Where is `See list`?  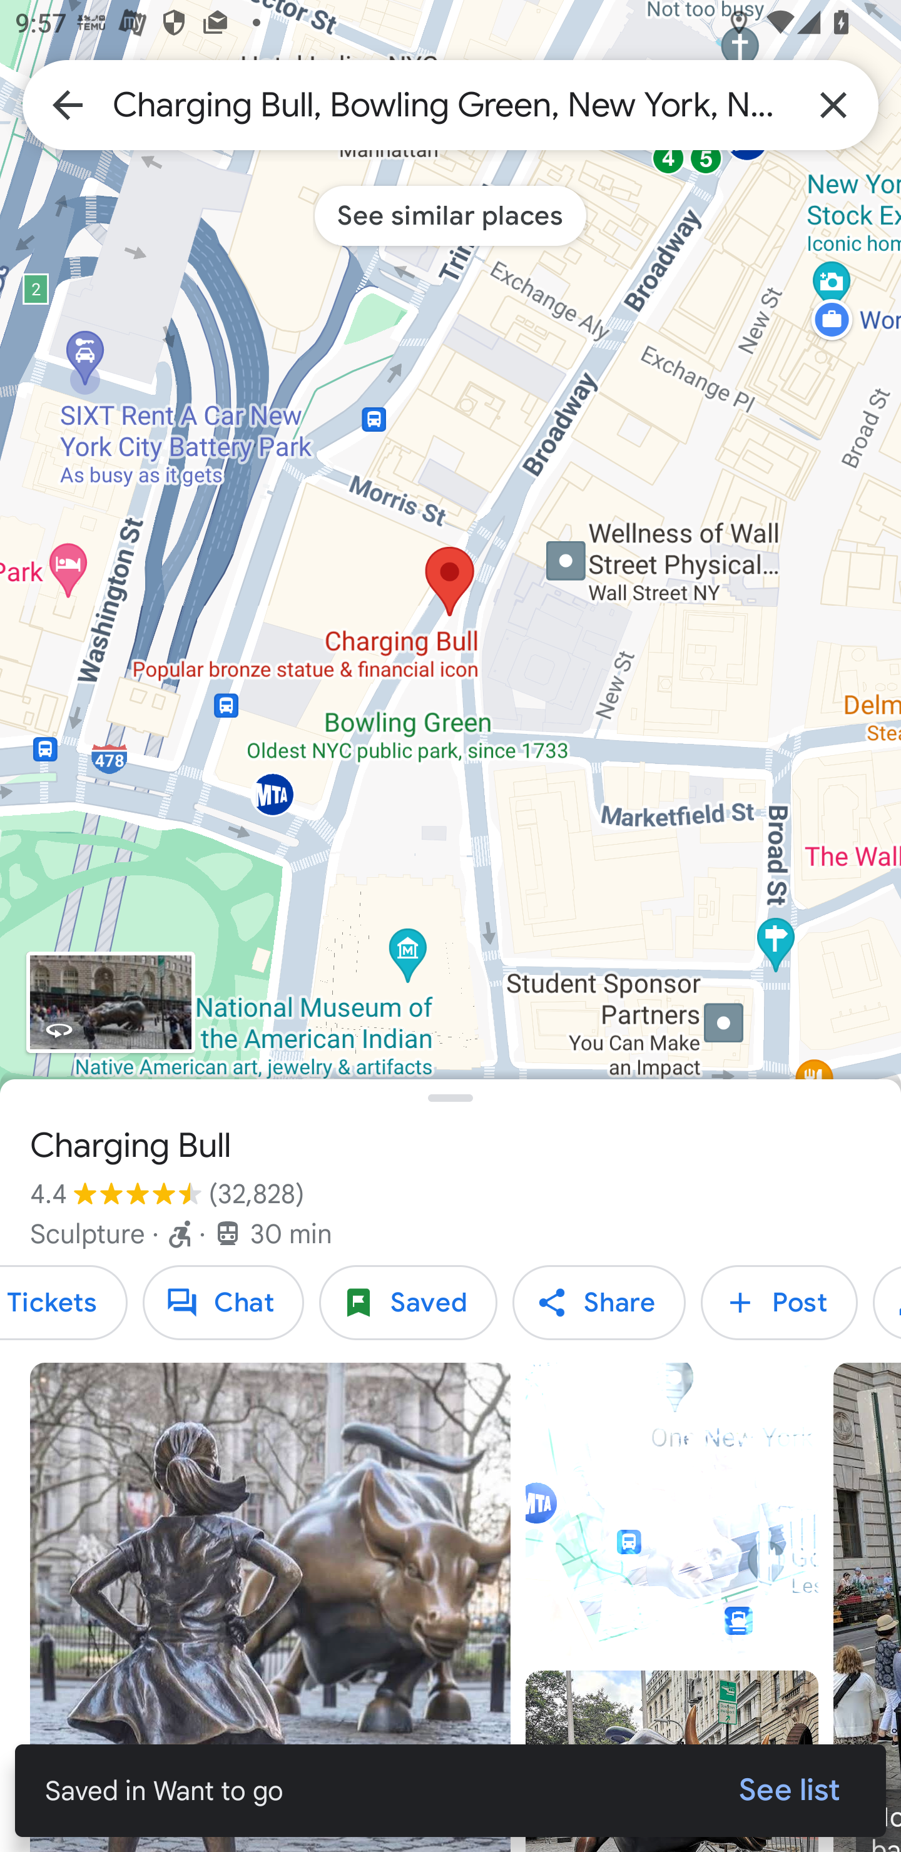
See list is located at coordinates (790, 1791).